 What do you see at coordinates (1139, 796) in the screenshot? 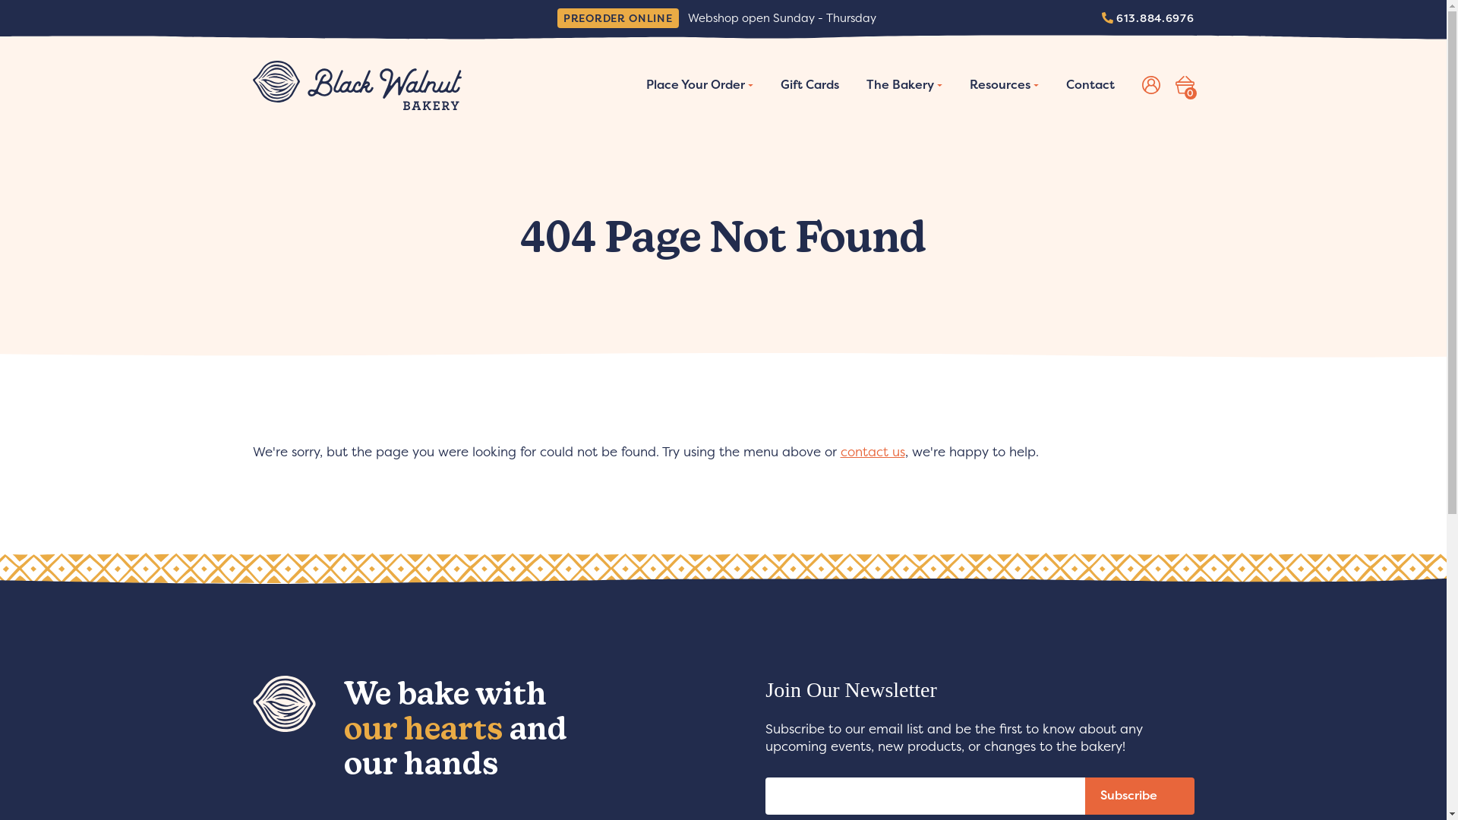
I see `Subscribe` at bounding box center [1139, 796].